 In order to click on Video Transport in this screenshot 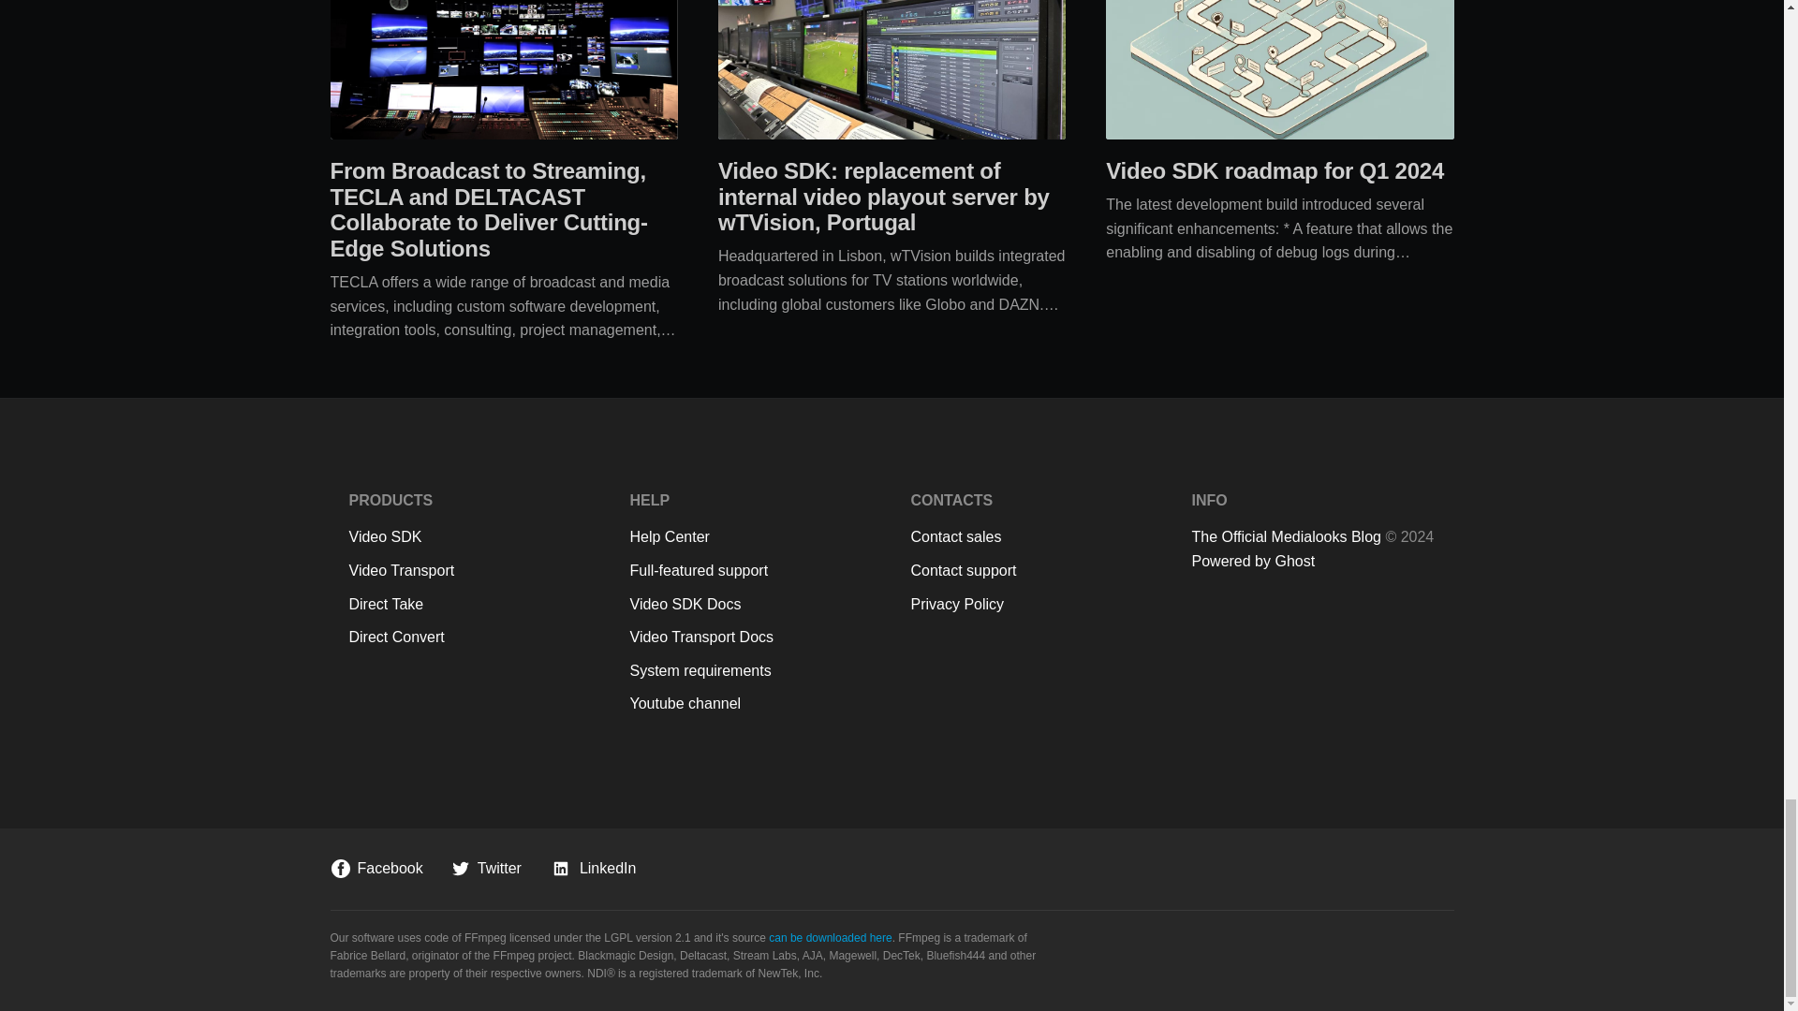, I will do `click(470, 571)`.